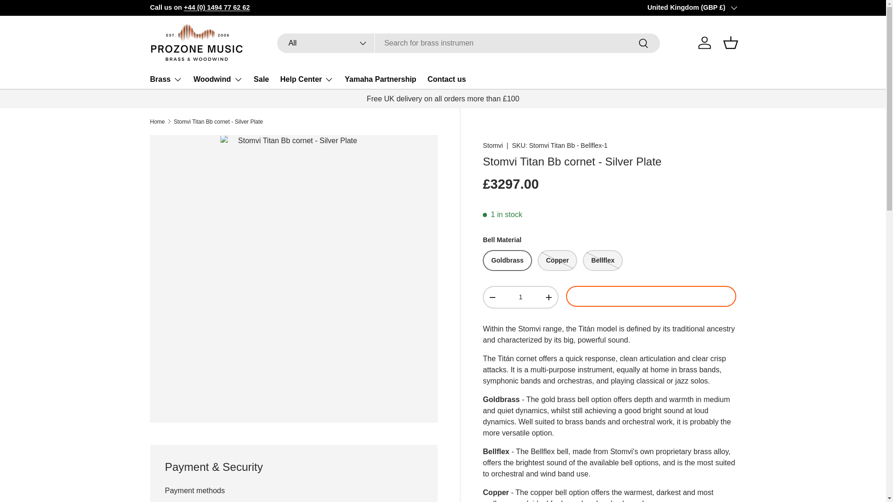  I want to click on 1, so click(520, 297).